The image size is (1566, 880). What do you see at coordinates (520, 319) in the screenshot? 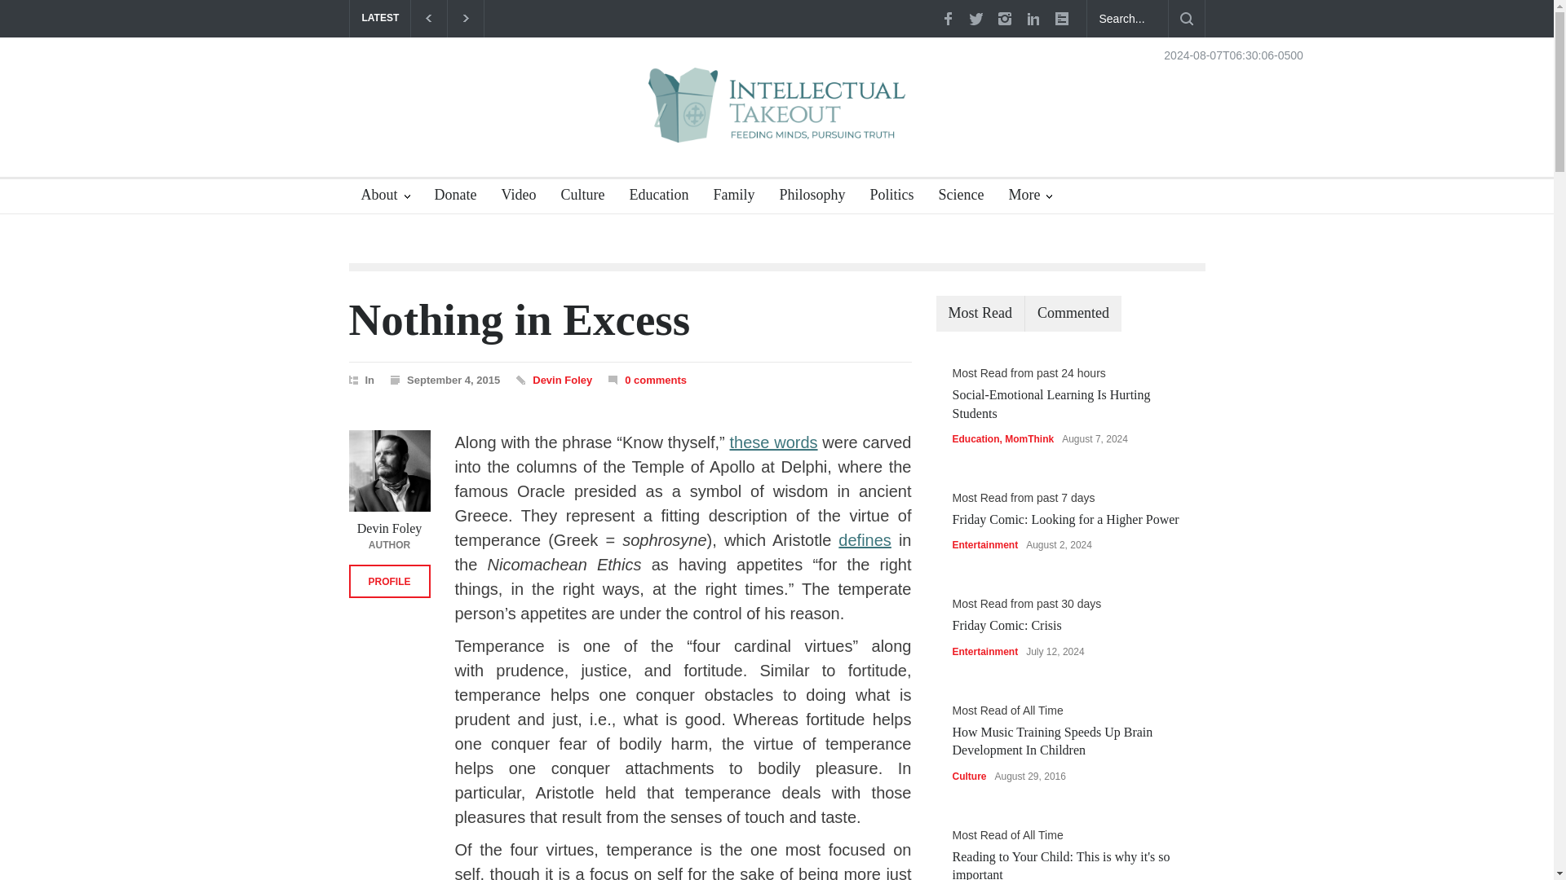
I see `Nothing in Excess` at bounding box center [520, 319].